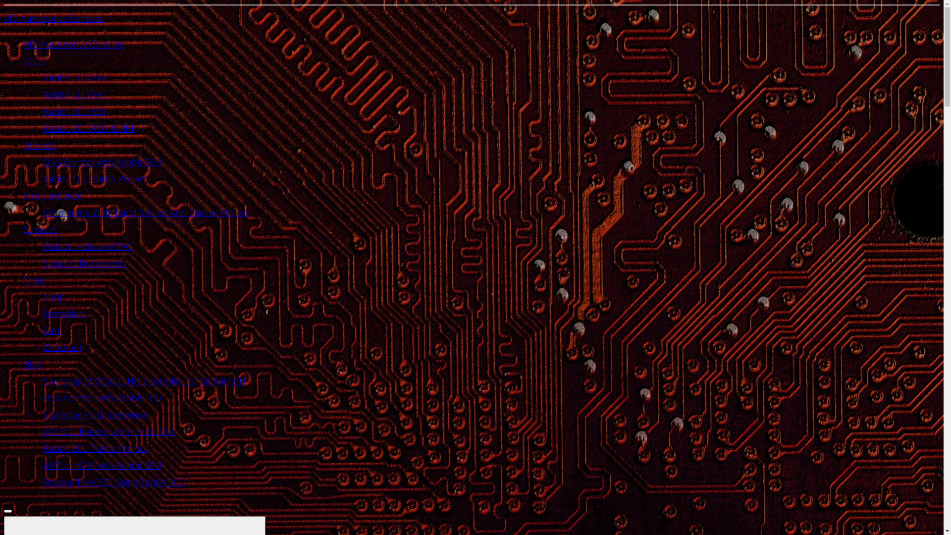 Image resolution: width=951 pixels, height=535 pixels. I want to click on Rabbit ECU RA1, so click(75, 95).